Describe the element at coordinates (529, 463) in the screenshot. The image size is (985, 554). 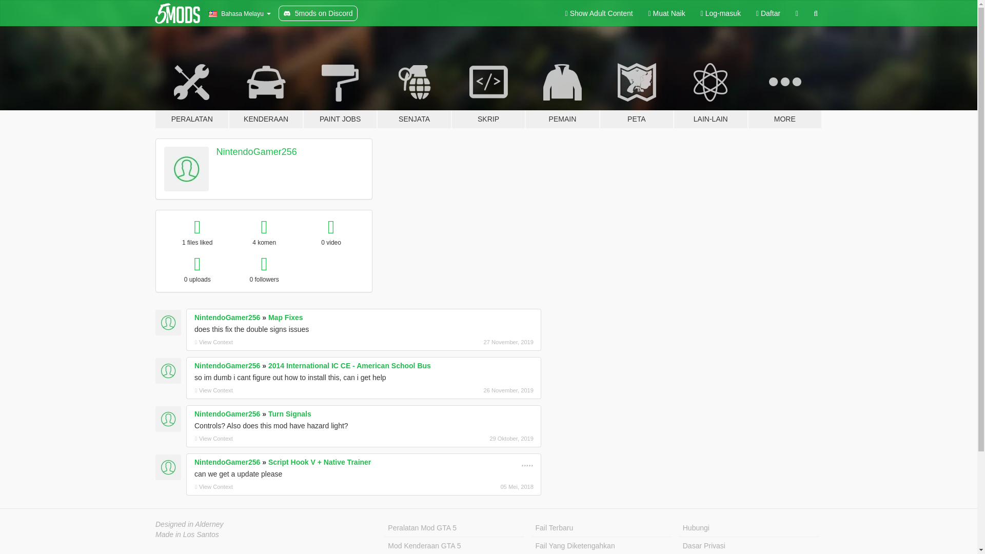
I see `Terbaekkk!` at that location.